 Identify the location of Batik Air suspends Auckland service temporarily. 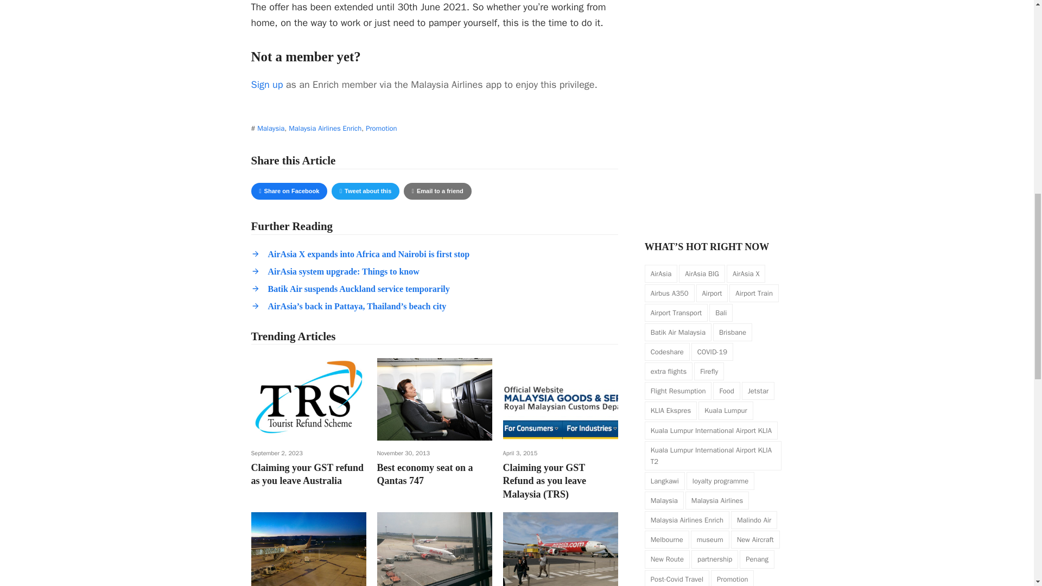
(344, 271).